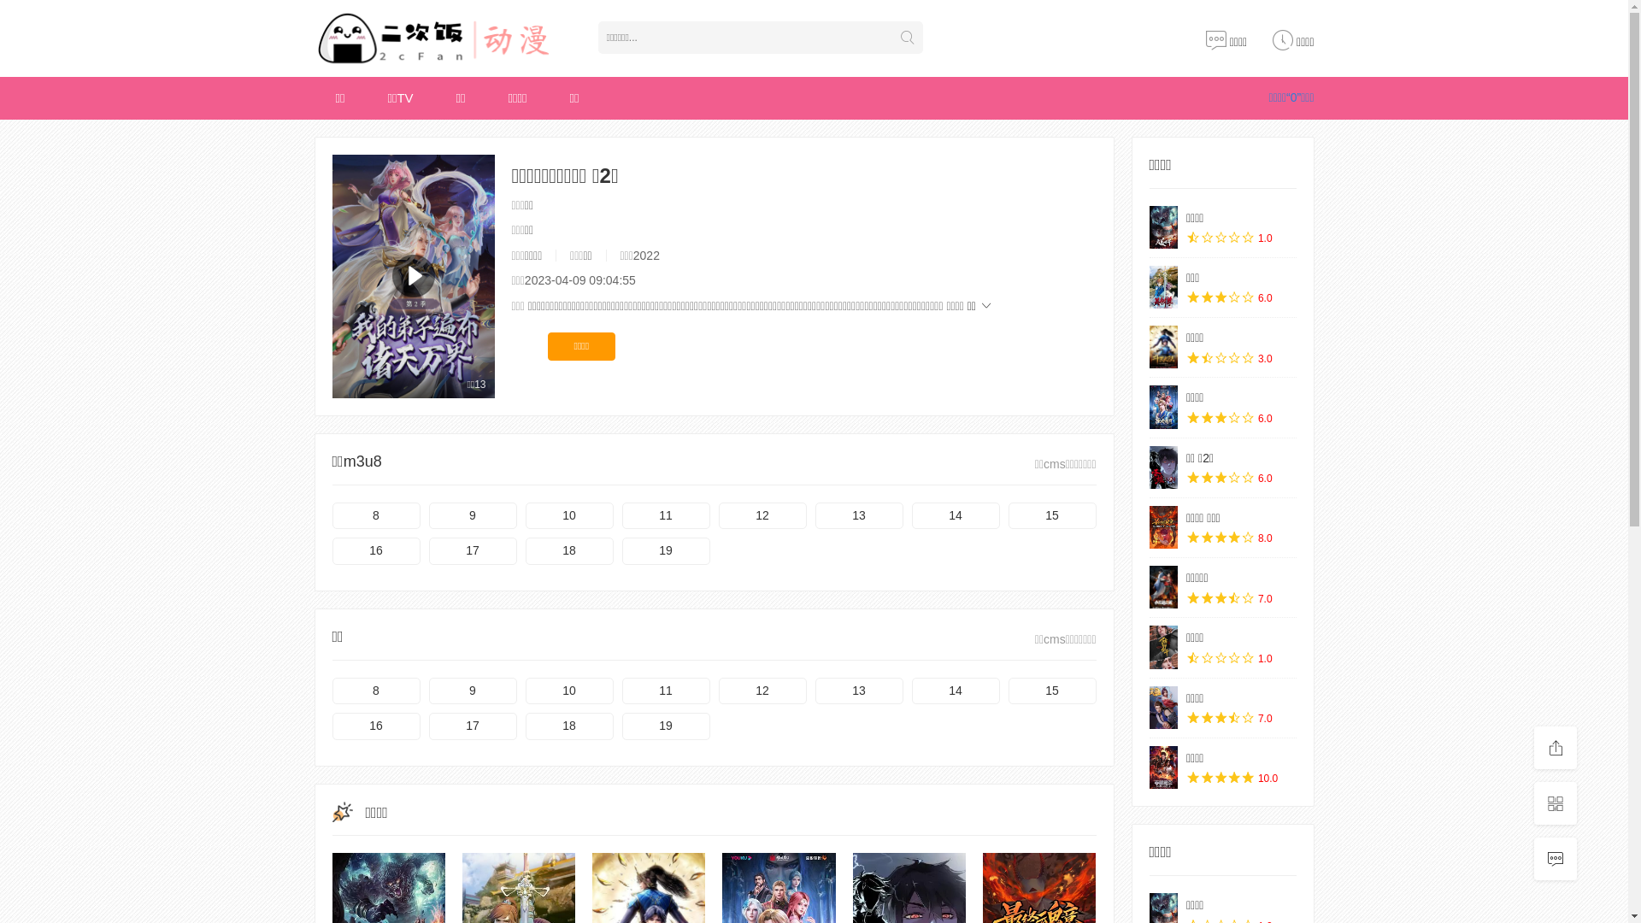 The width and height of the screenshot is (1641, 923). Describe the element at coordinates (667, 726) in the screenshot. I see `19` at that location.